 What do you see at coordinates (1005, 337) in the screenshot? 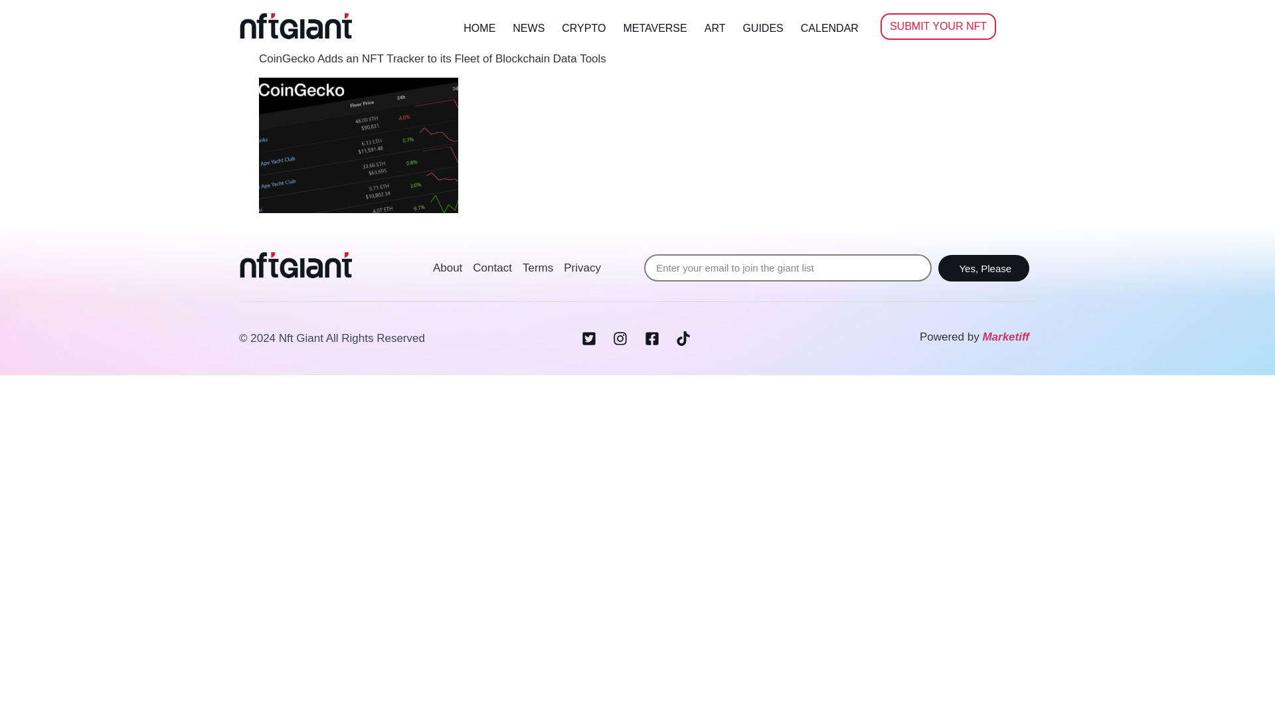
I see `Marketiff` at bounding box center [1005, 337].